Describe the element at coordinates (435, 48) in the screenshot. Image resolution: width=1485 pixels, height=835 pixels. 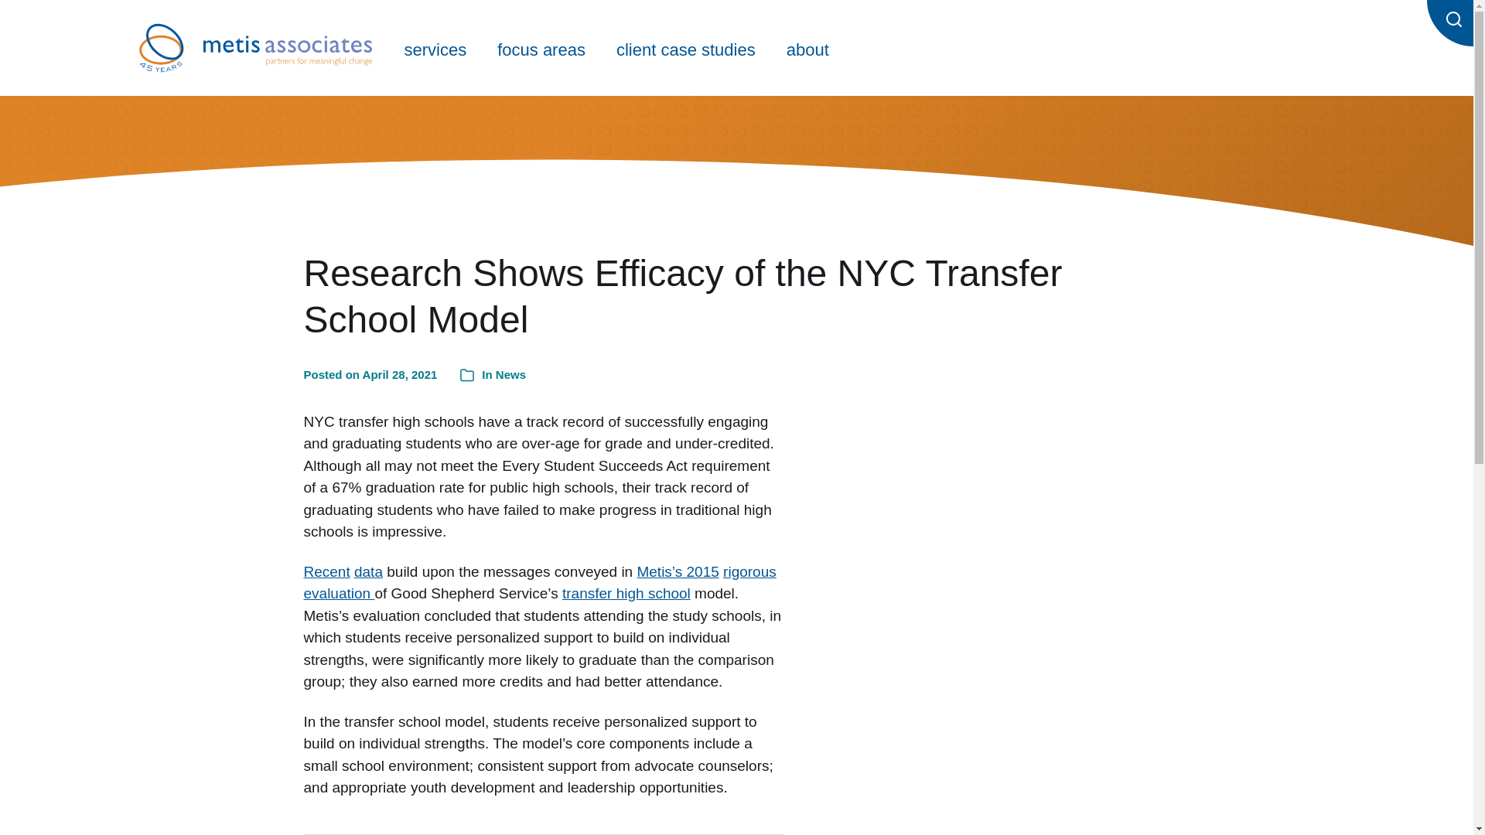
I see `services` at that location.